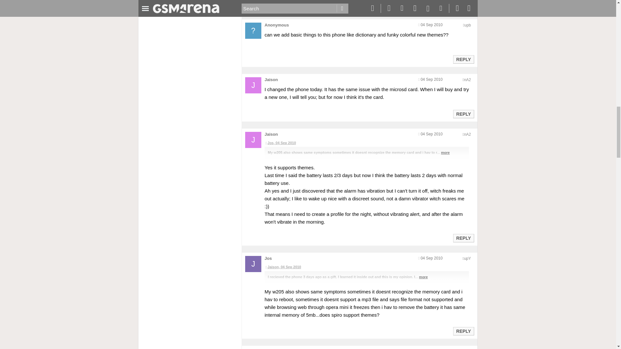  What do you see at coordinates (468, 25) in the screenshot?
I see `Encoded anonymized location` at bounding box center [468, 25].